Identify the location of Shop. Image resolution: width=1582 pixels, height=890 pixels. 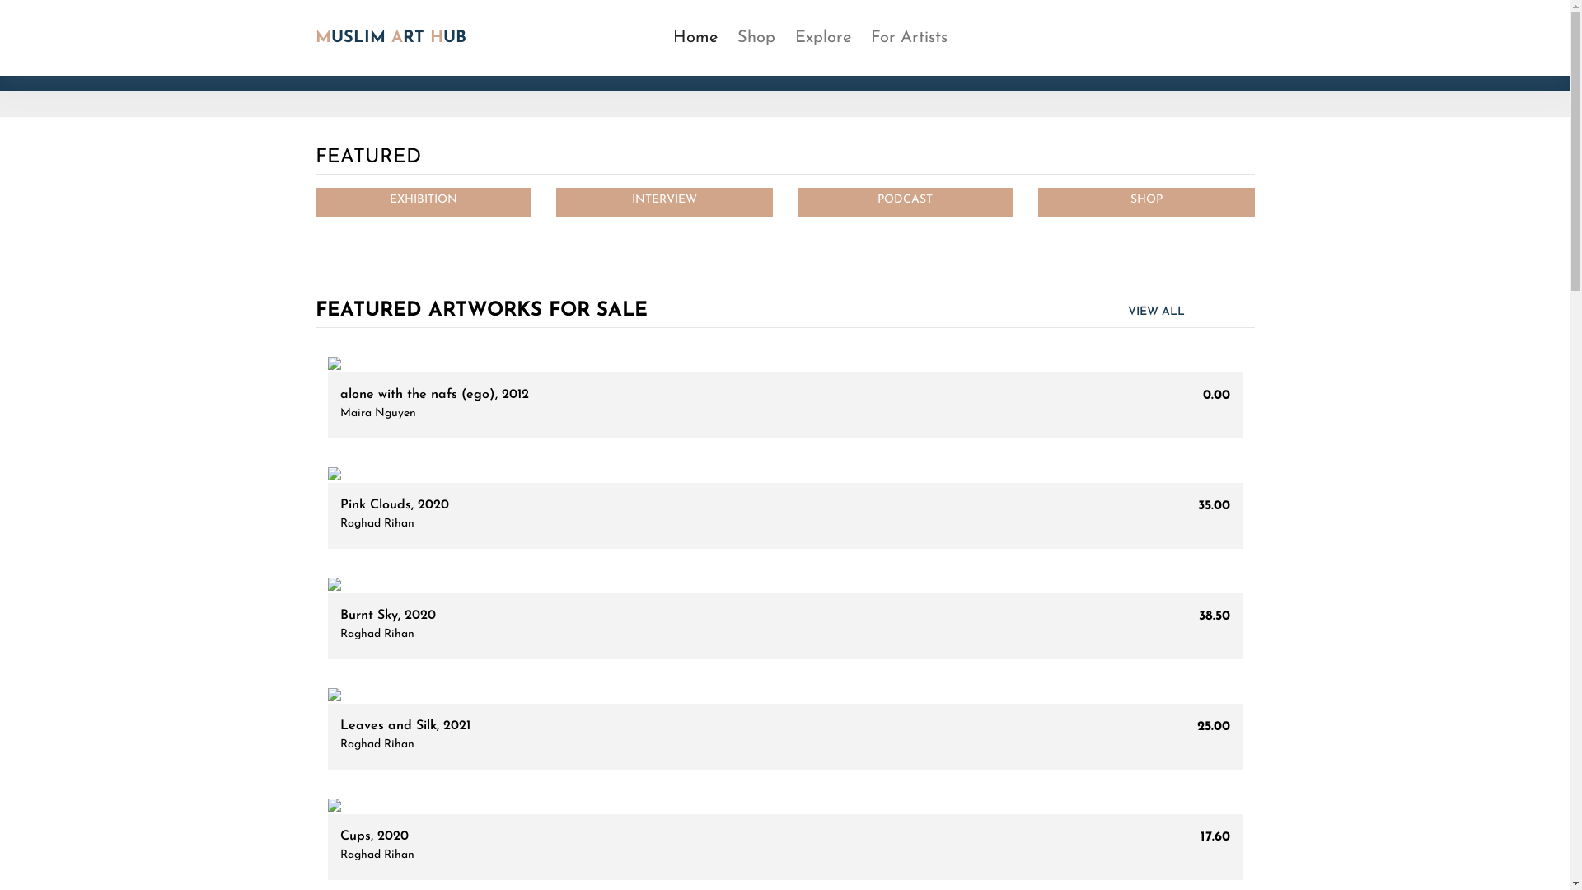
(756, 38).